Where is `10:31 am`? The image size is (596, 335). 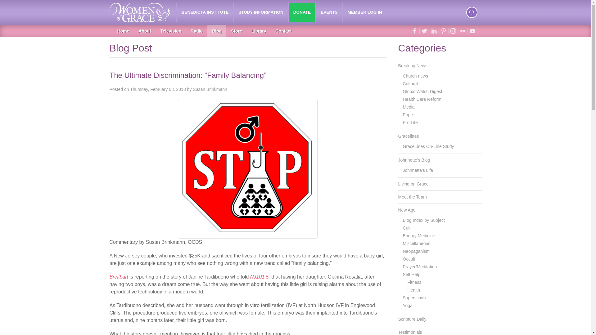 10:31 am is located at coordinates (158, 89).